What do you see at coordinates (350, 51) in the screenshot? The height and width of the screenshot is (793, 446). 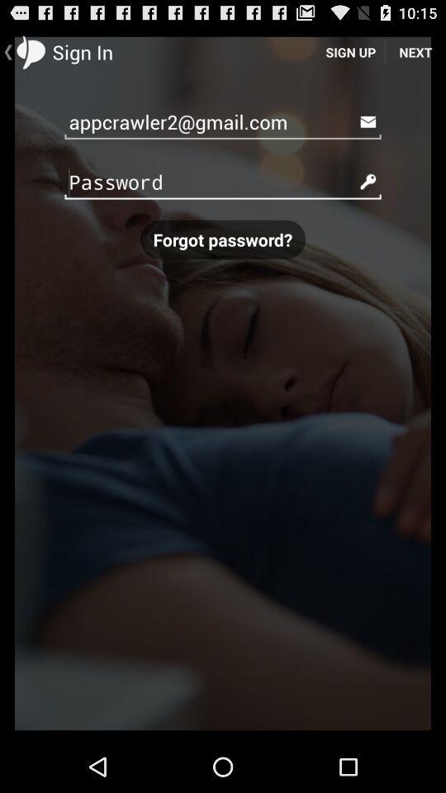 I see `jump to the sign up` at bounding box center [350, 51].